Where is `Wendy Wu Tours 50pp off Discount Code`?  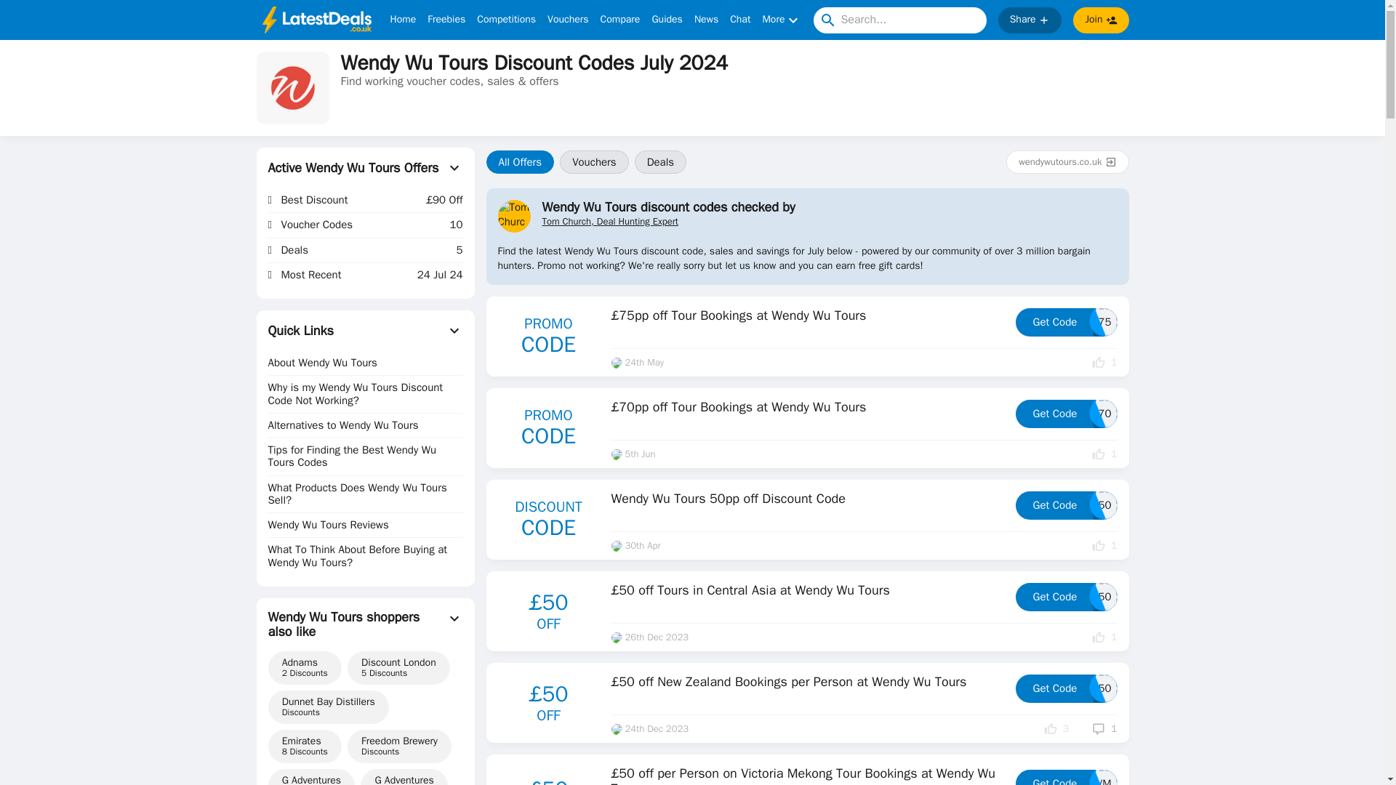 Wendy Wu Tours 50pp off Discount Code is located at coordinates (403, 20).